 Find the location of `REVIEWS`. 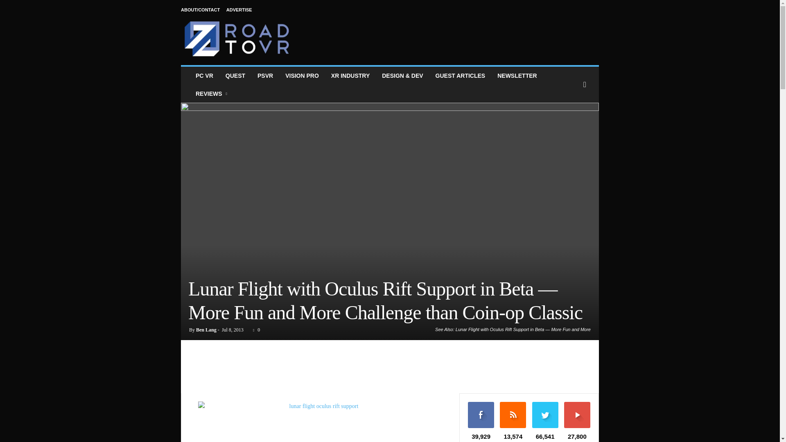

REVIEWS is located at coordinates (212, 93).